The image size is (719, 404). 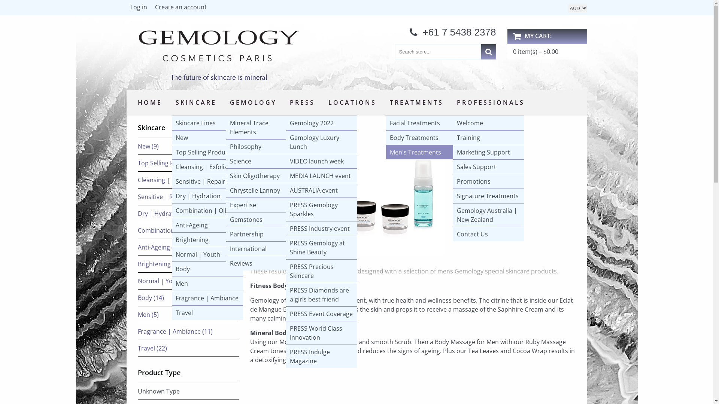 I want to click on Sensitive | Repairing, so click(x=207, y=181).